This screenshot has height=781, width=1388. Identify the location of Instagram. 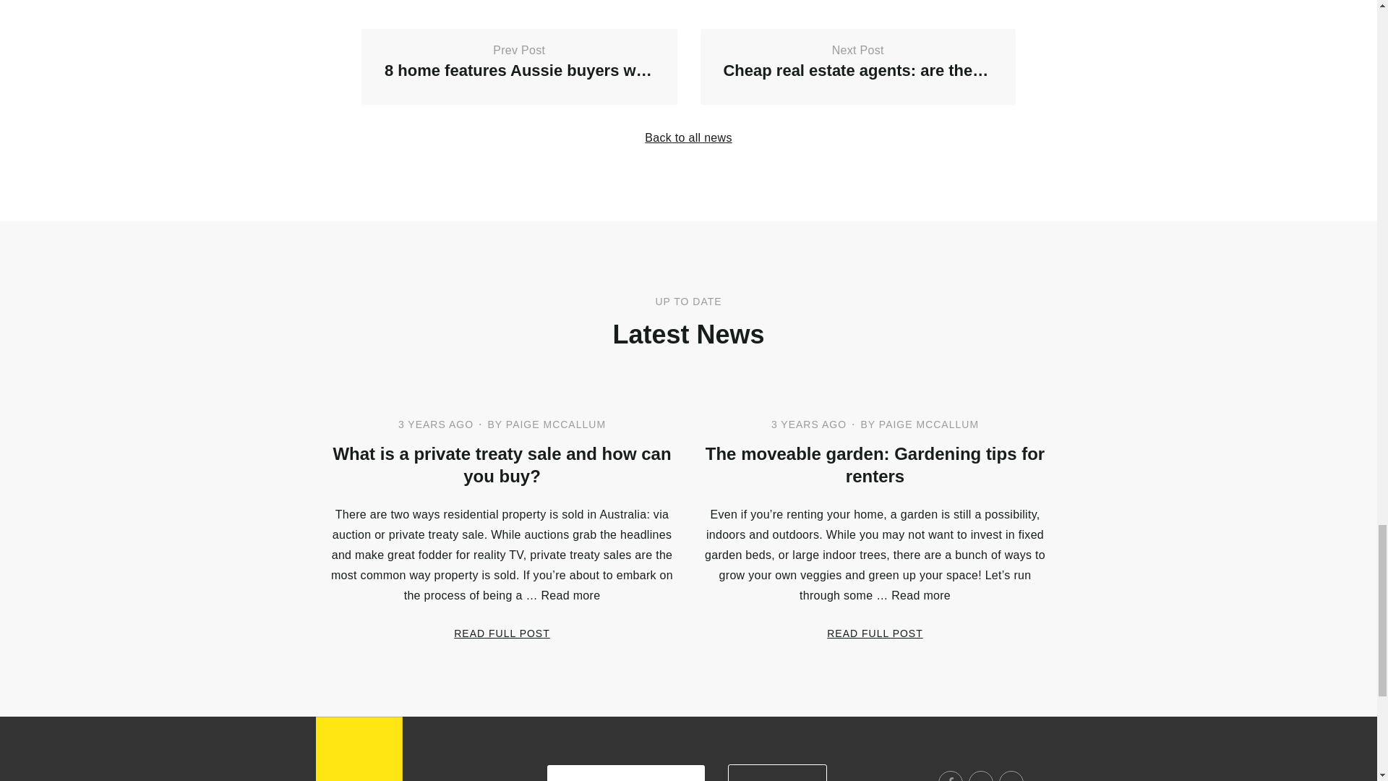
(981, 775).